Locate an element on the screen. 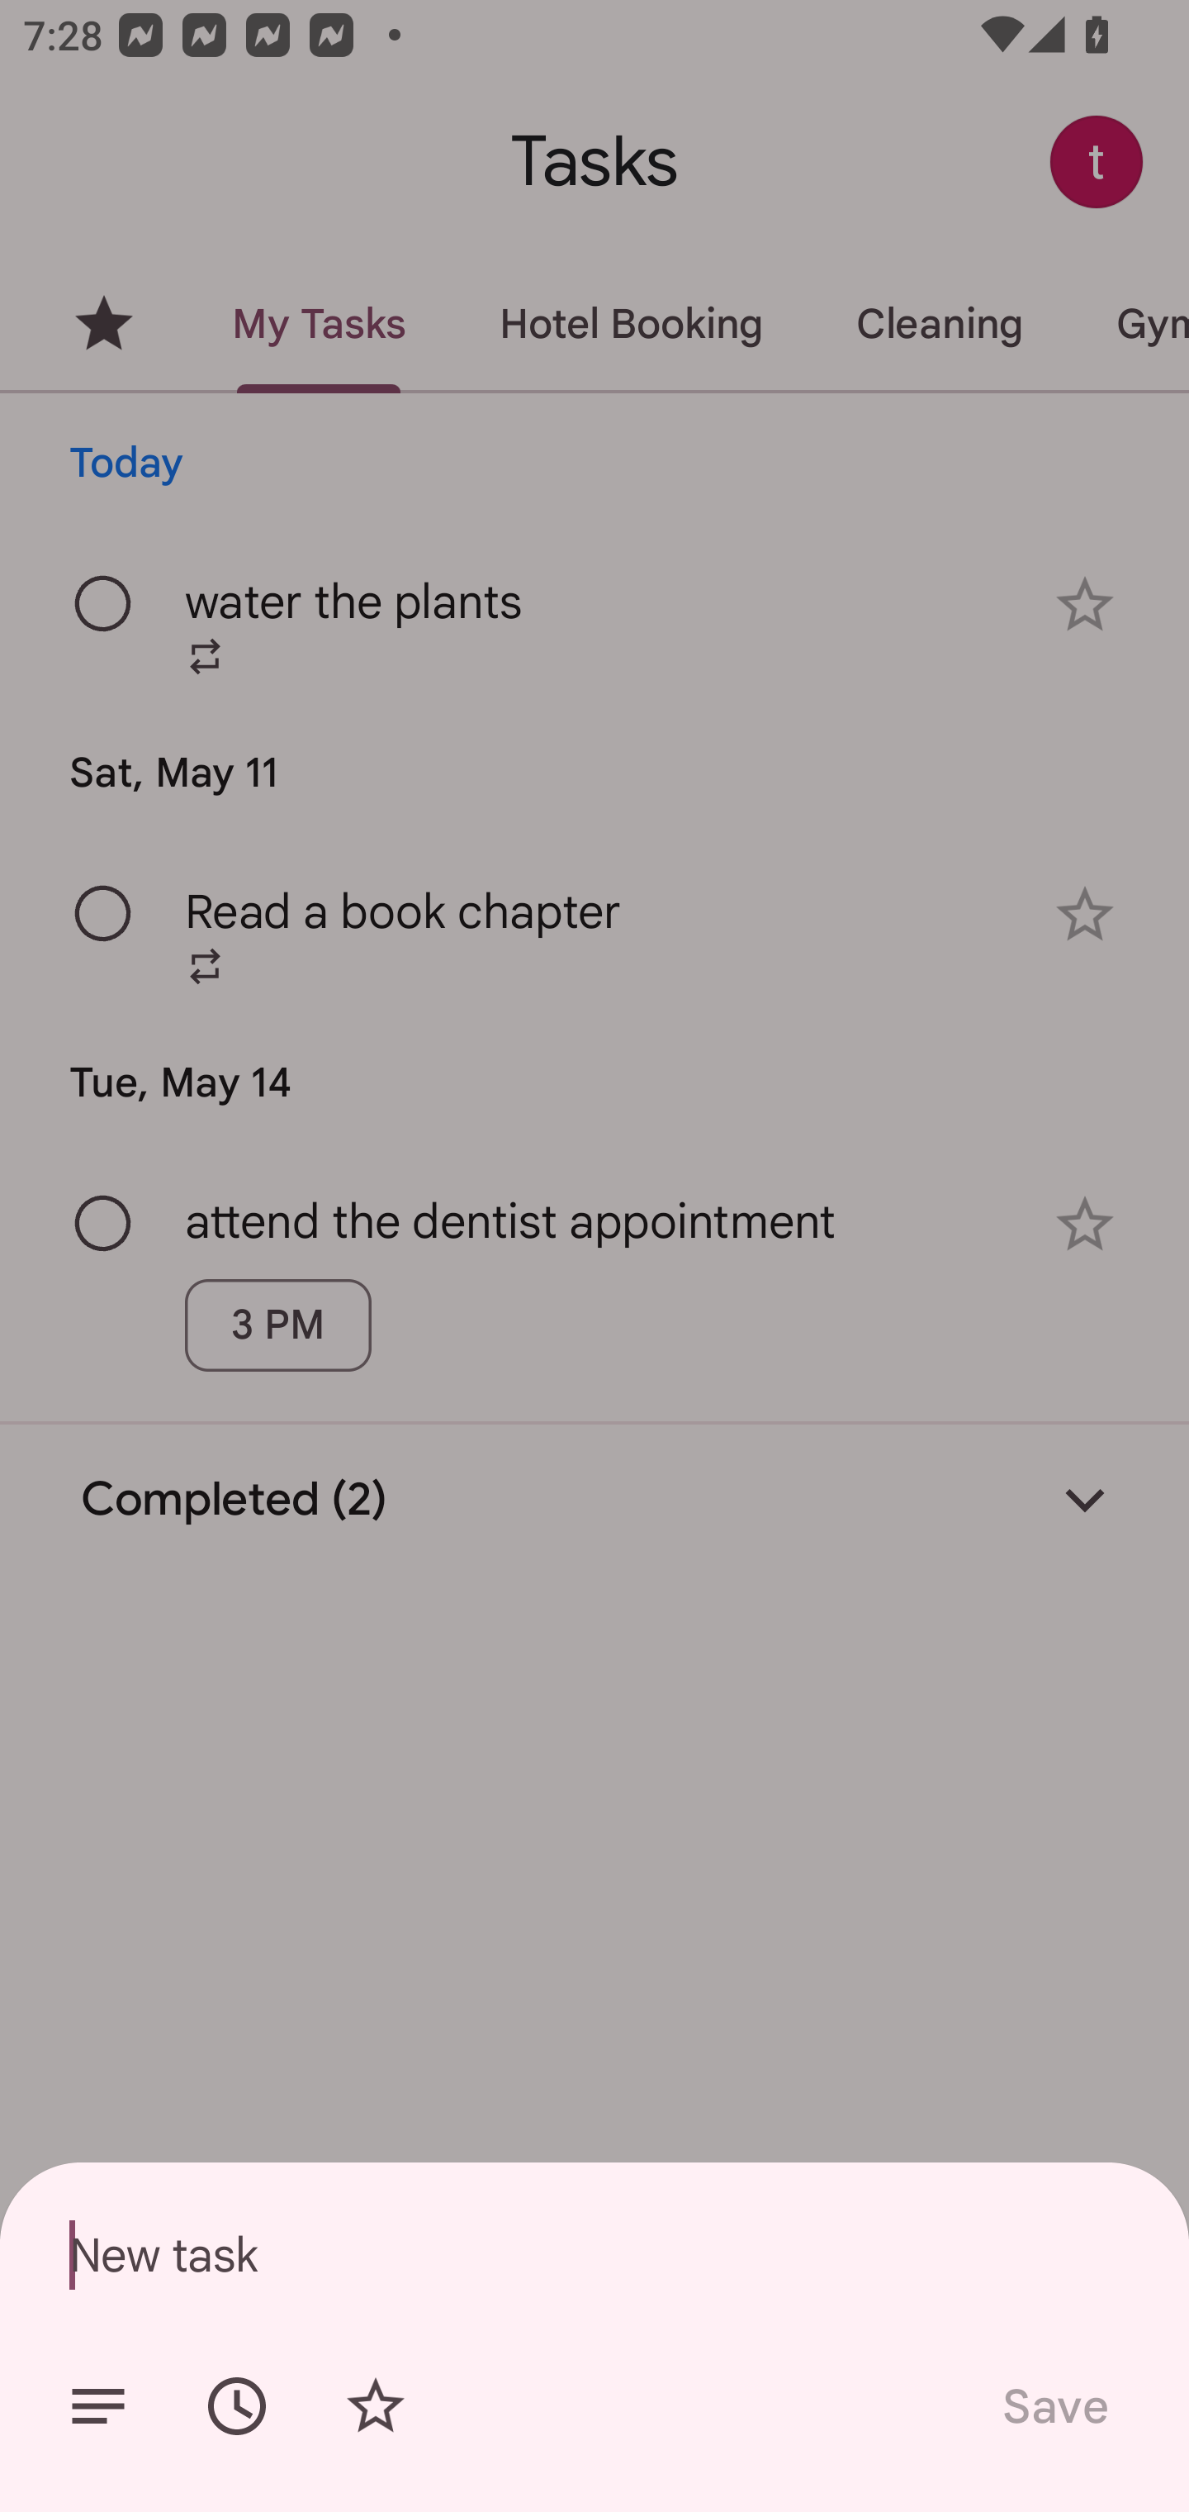 The height and width of the screenshot is (2512, 1189). Add star is located at coordinates (375, 2406).